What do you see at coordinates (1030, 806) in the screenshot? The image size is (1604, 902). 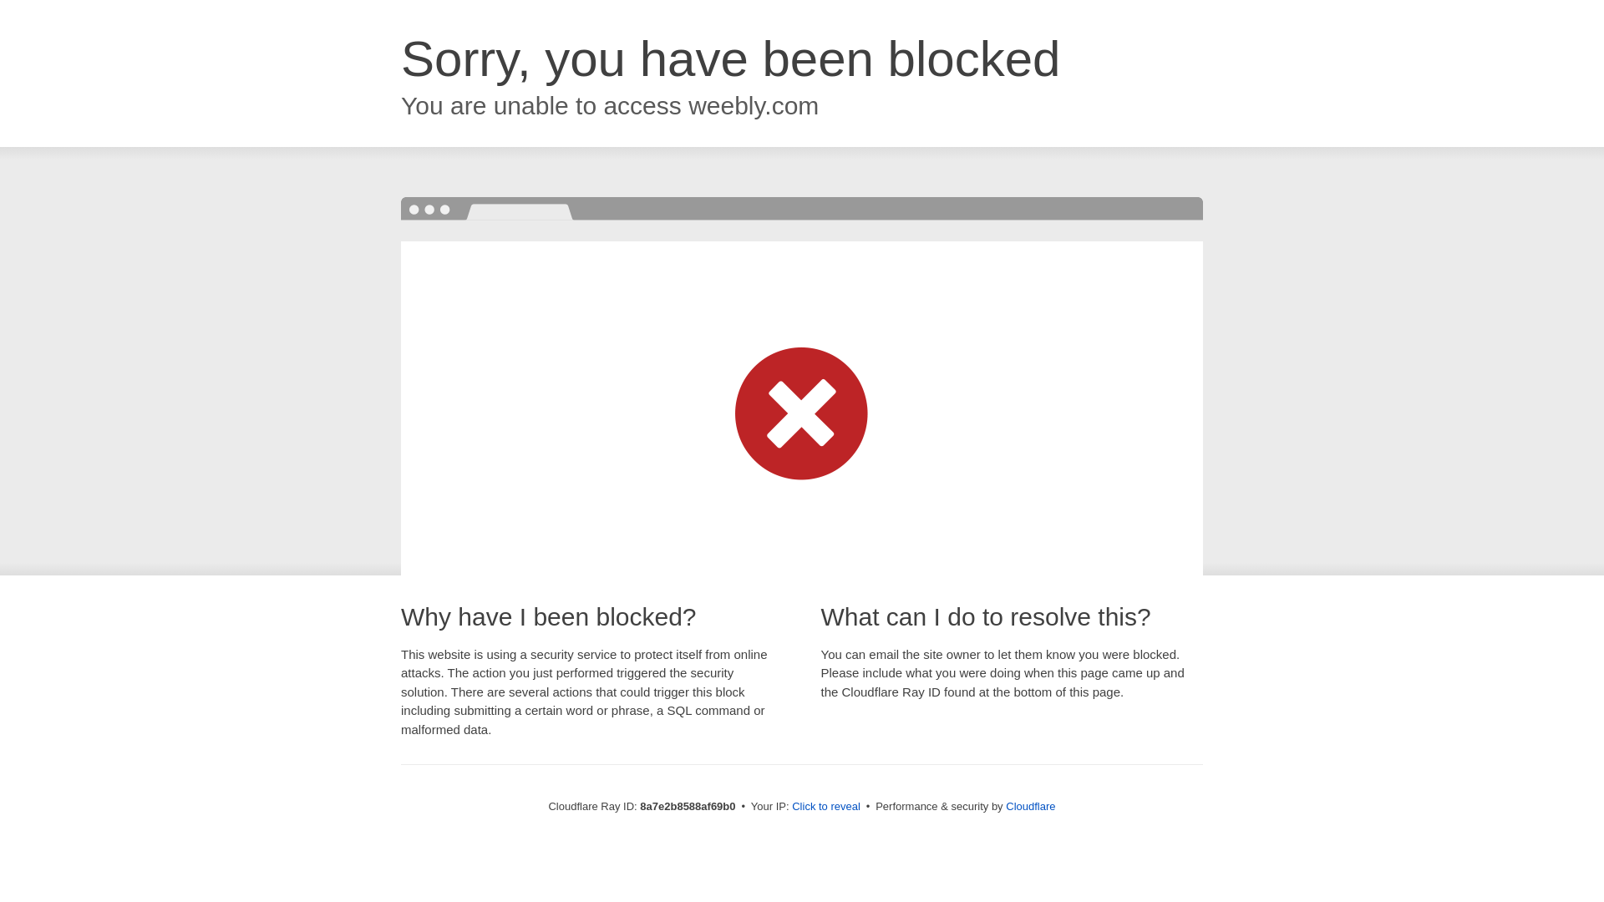 I see `Cloudflare` at bounding box center [1030, 806].